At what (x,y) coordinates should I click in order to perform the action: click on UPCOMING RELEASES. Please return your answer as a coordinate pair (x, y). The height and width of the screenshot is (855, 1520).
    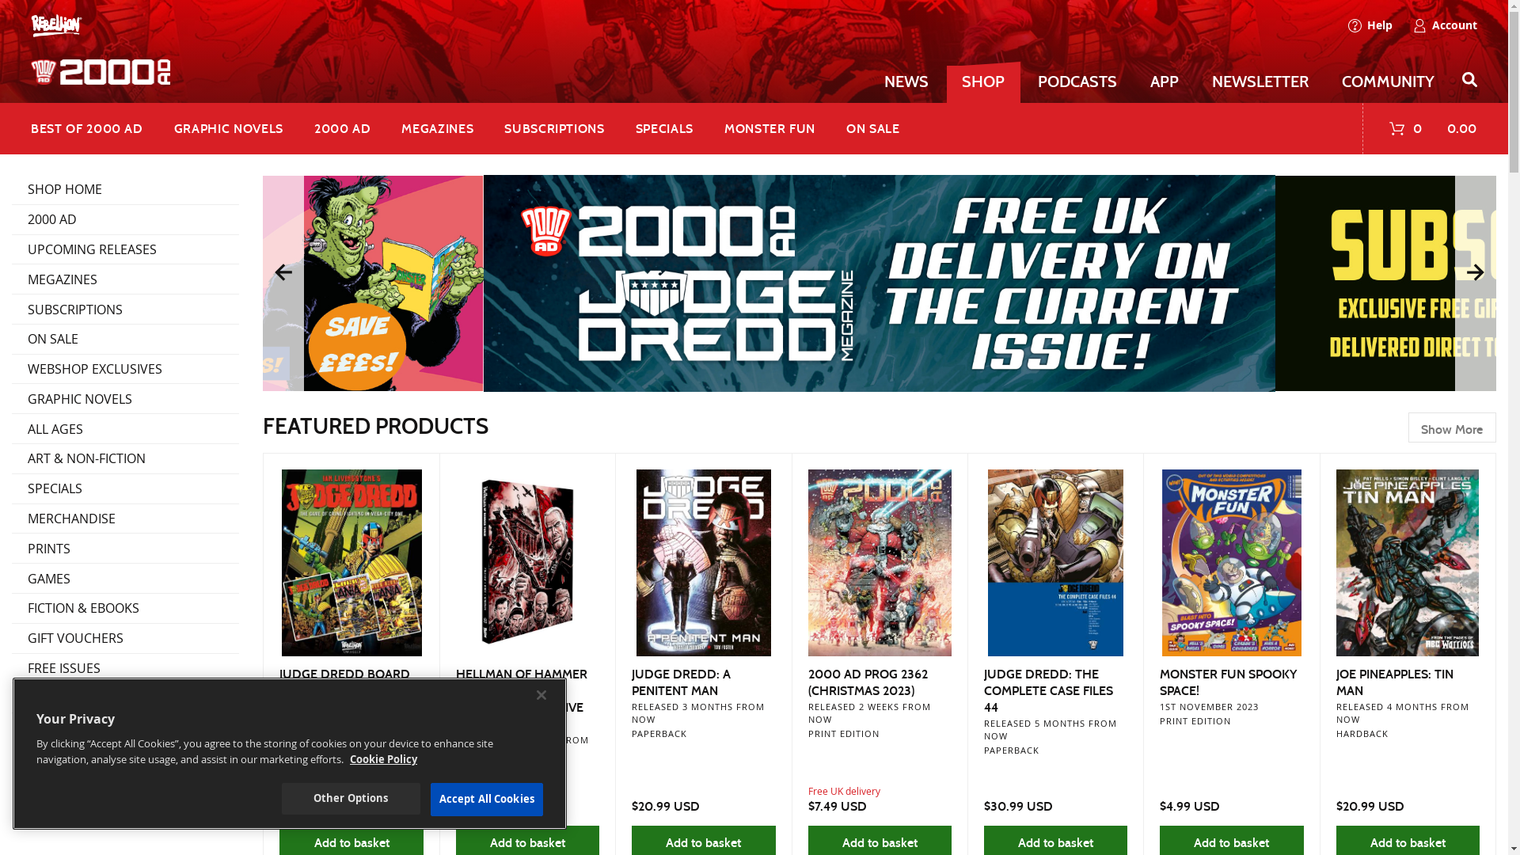
    Looking at the image, I should click on (125, 250).